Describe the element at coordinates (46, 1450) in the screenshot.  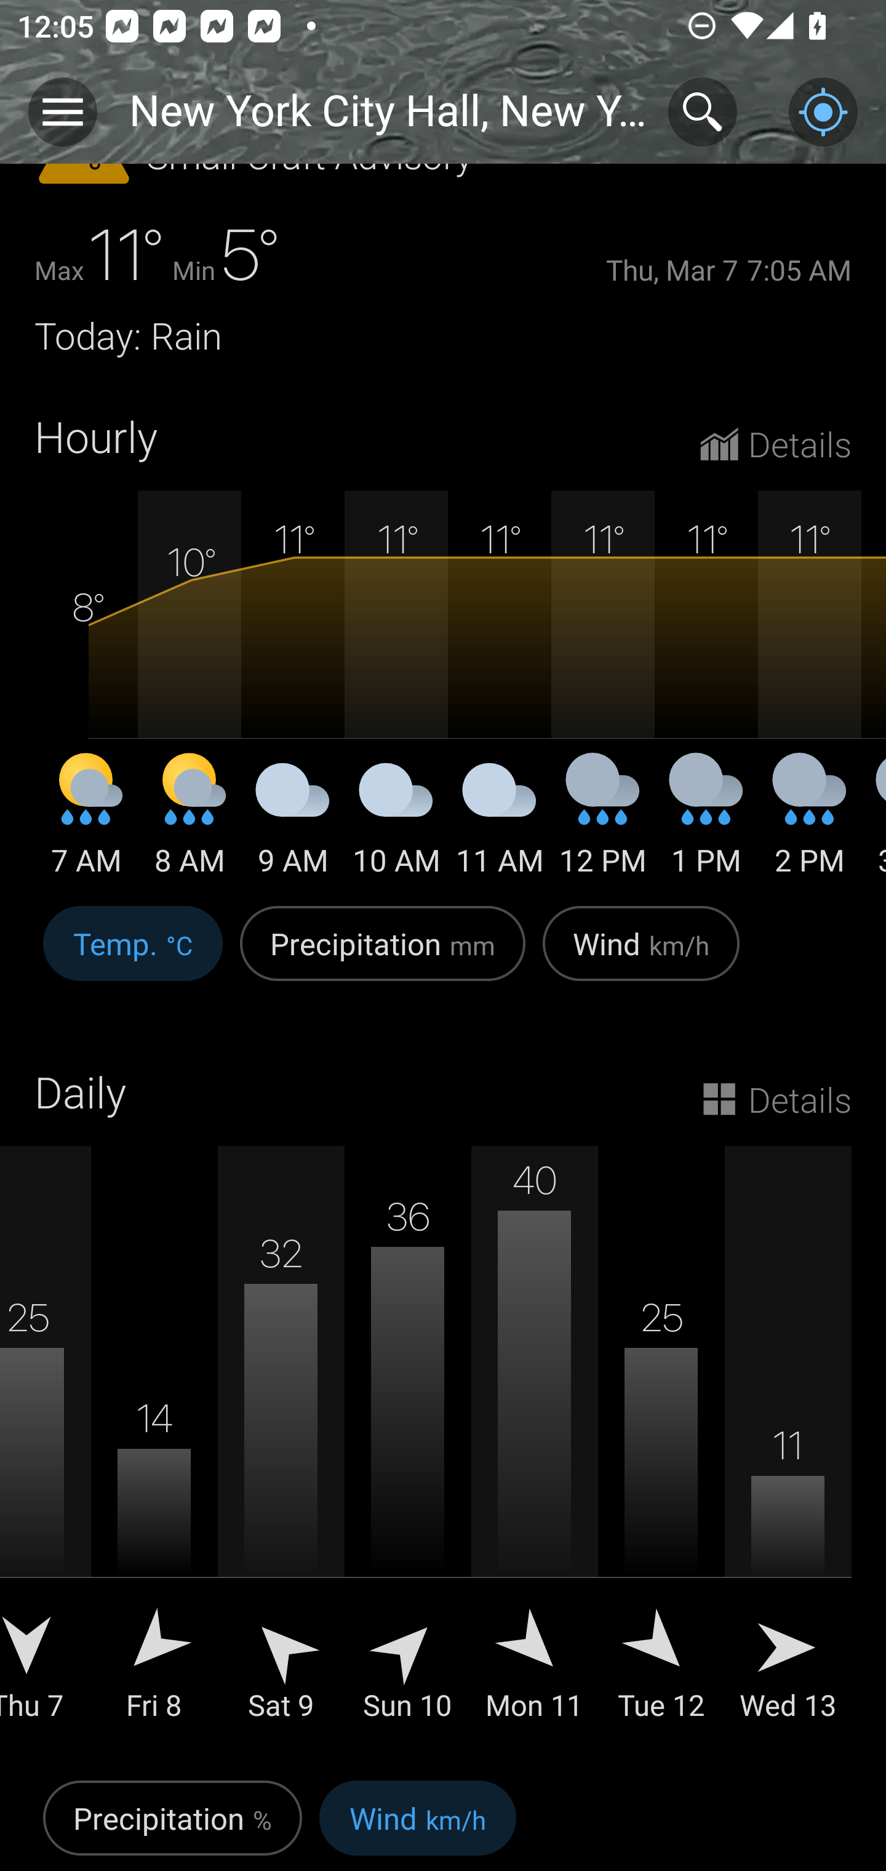
I see `25  Thu 7` at that location.